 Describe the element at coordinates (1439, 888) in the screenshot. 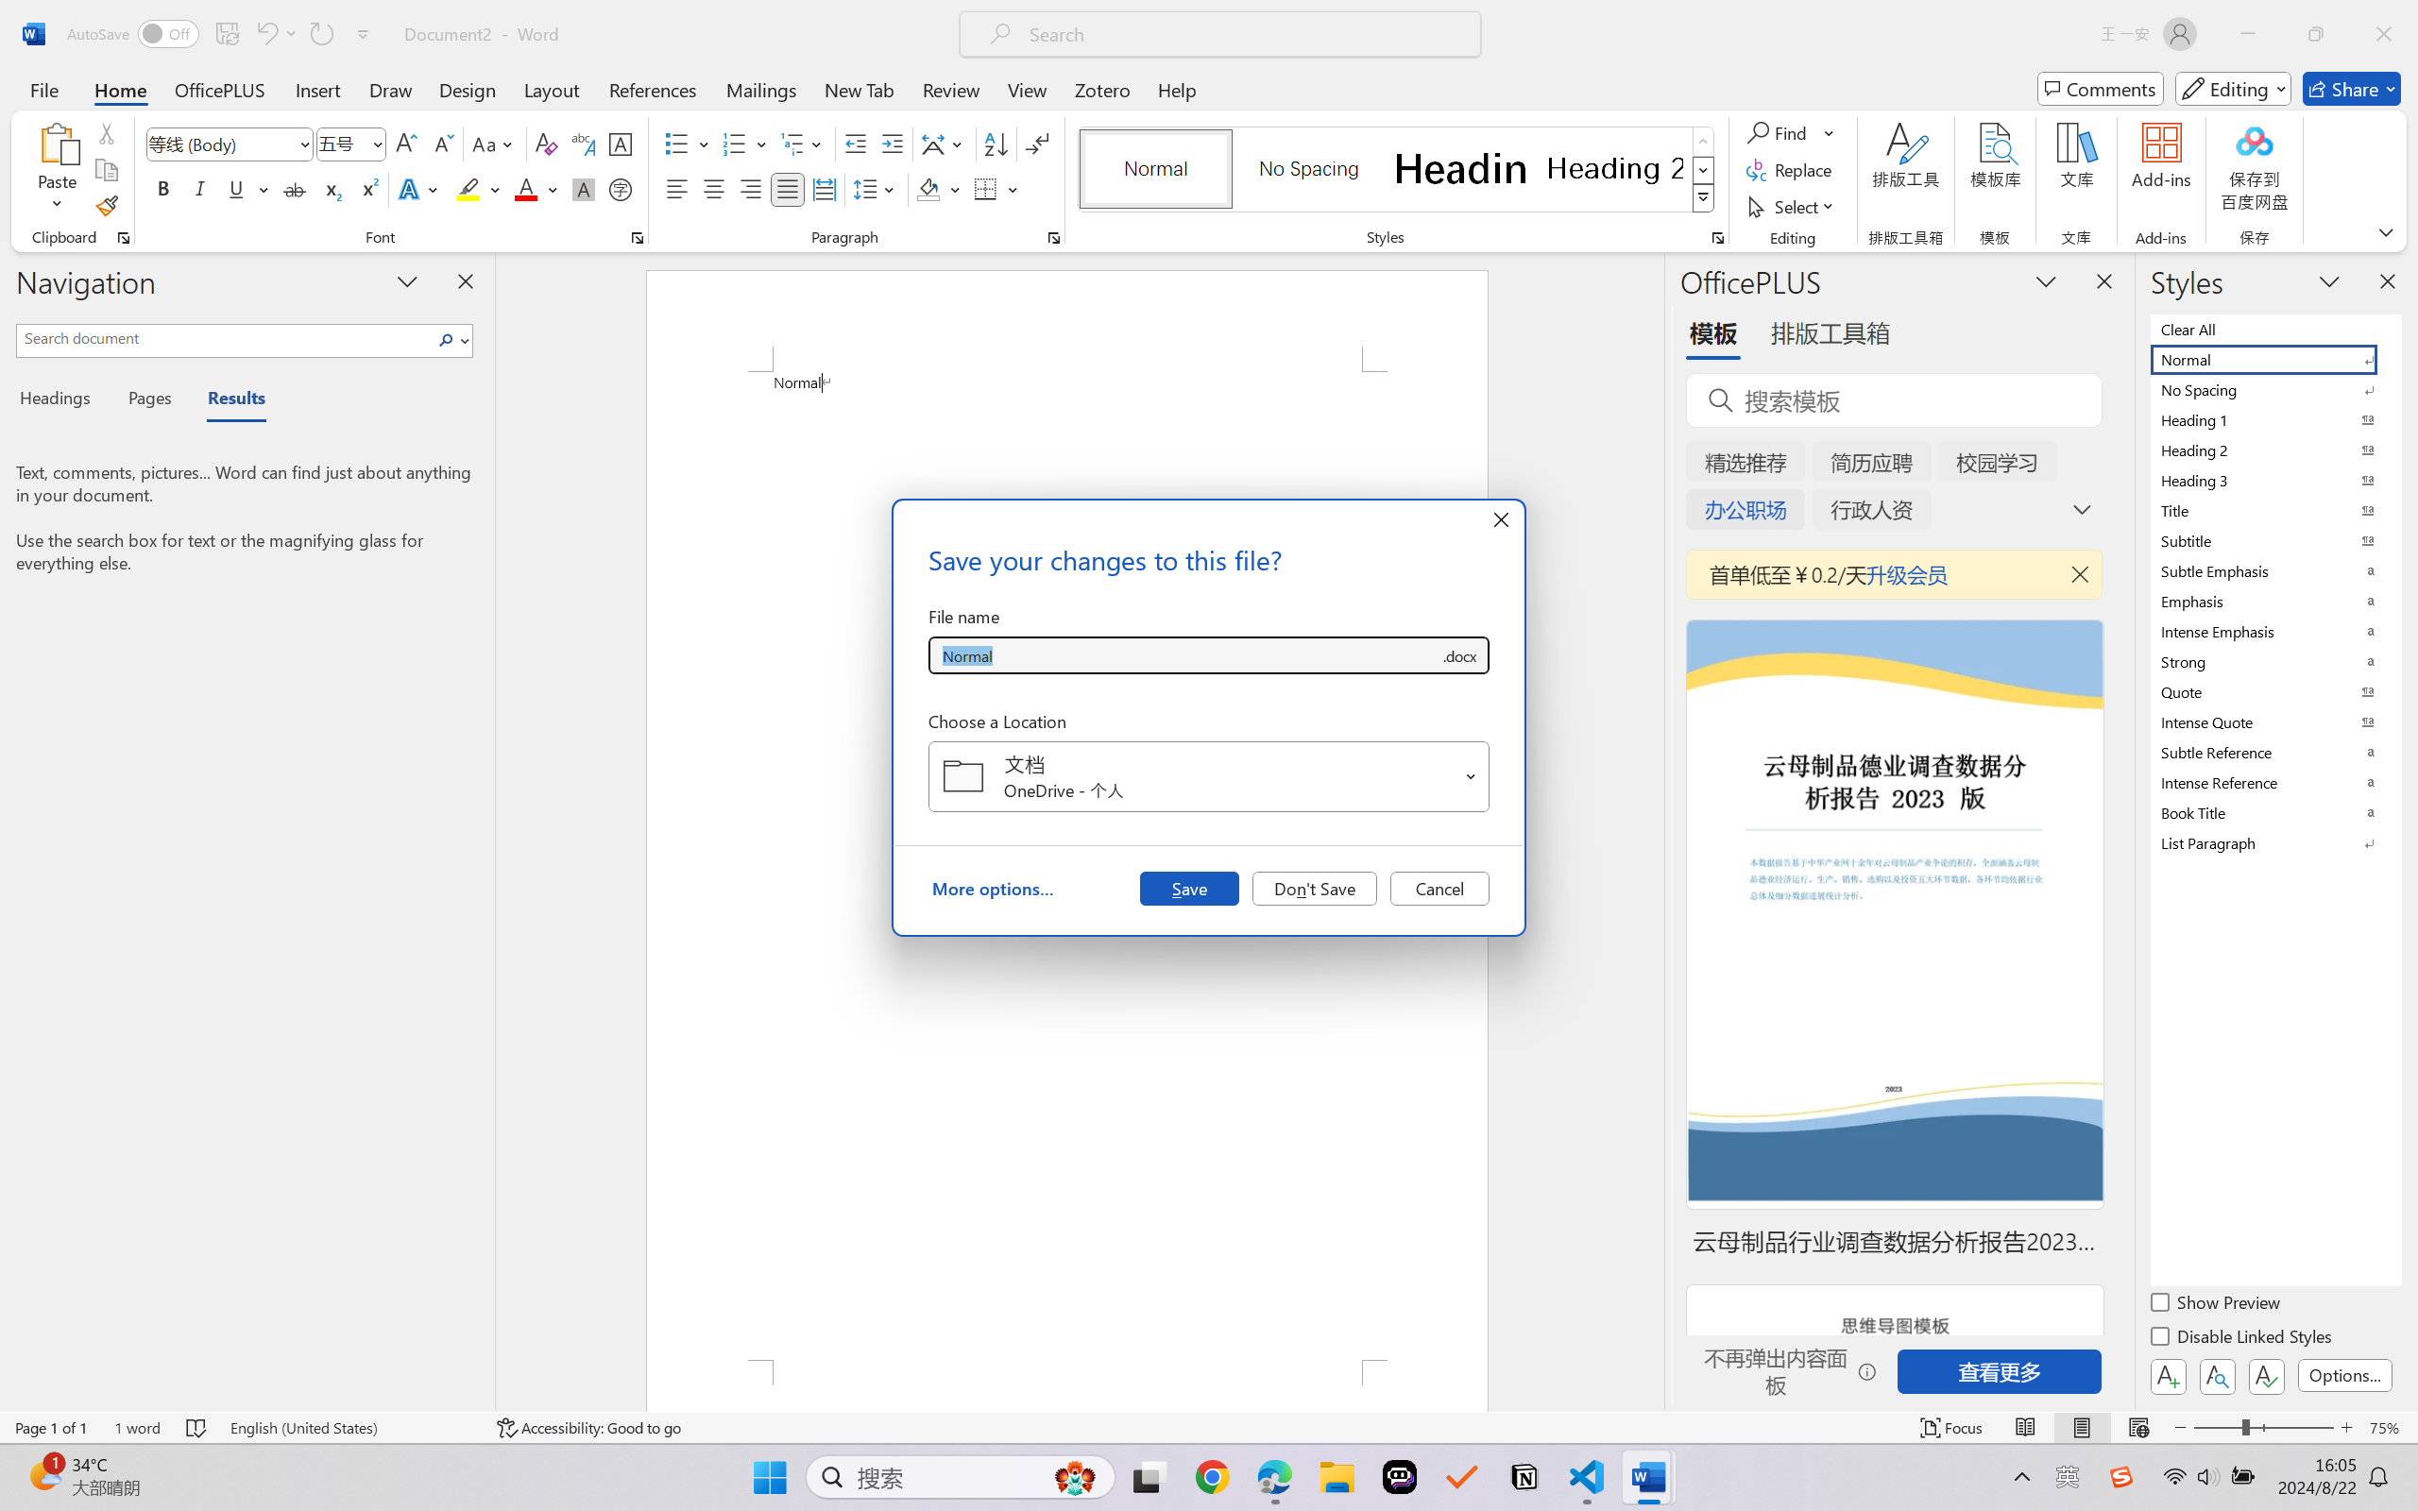

I see `Cancel` at that location.